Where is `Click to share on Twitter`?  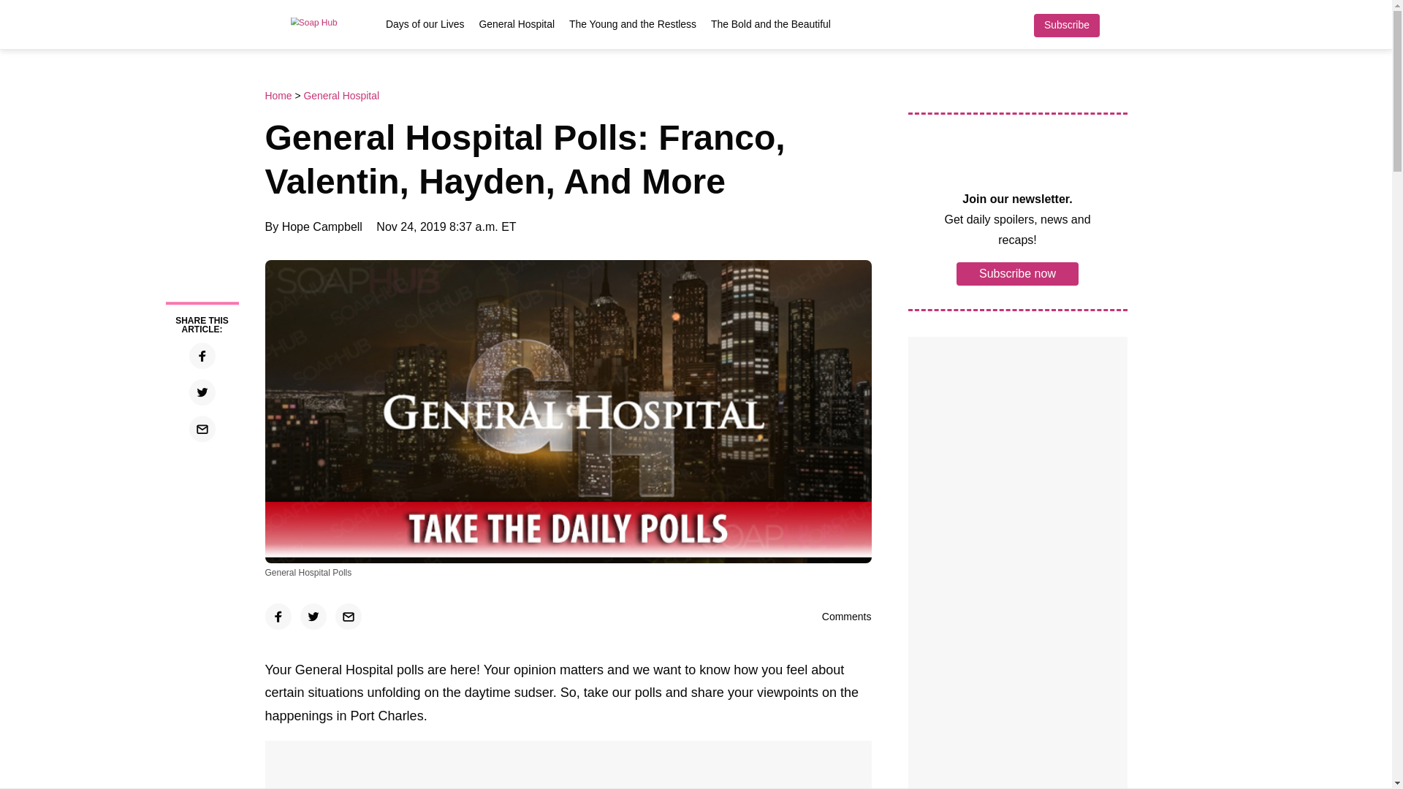
Click to share on Twitter is located at coordinates (201, 392).